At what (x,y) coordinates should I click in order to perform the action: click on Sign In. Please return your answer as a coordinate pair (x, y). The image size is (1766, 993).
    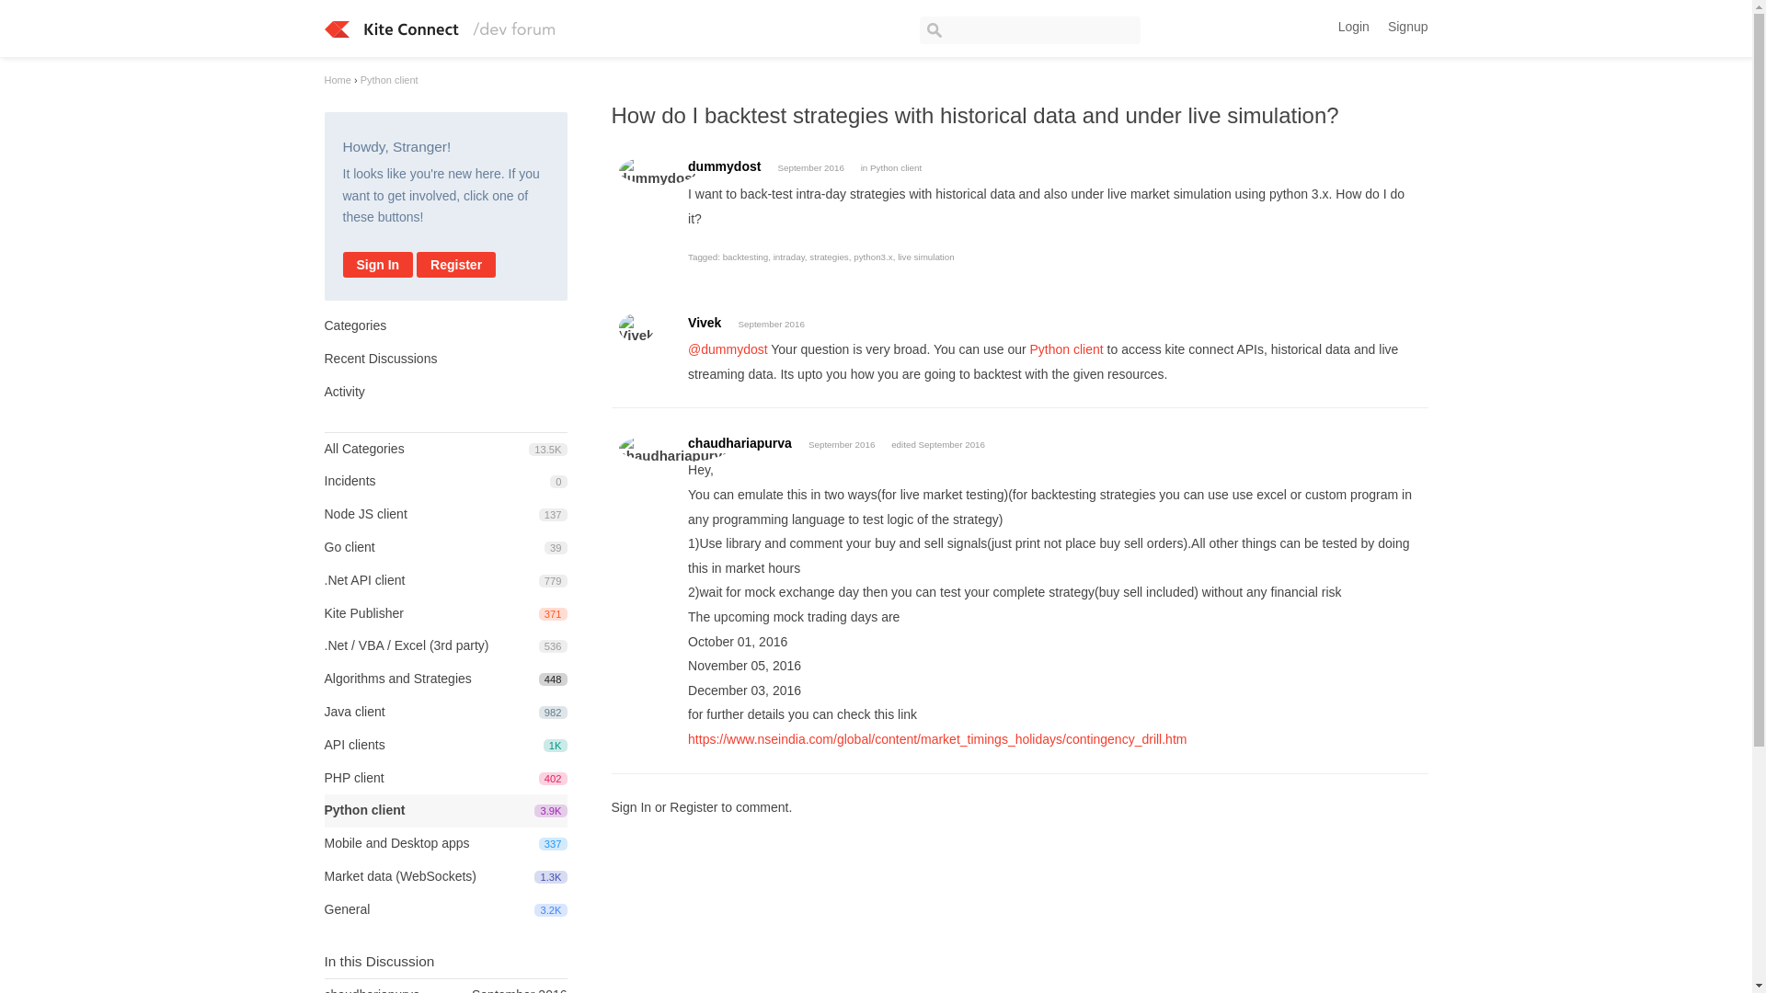
    Looking at the image, I should click on (396, 842).